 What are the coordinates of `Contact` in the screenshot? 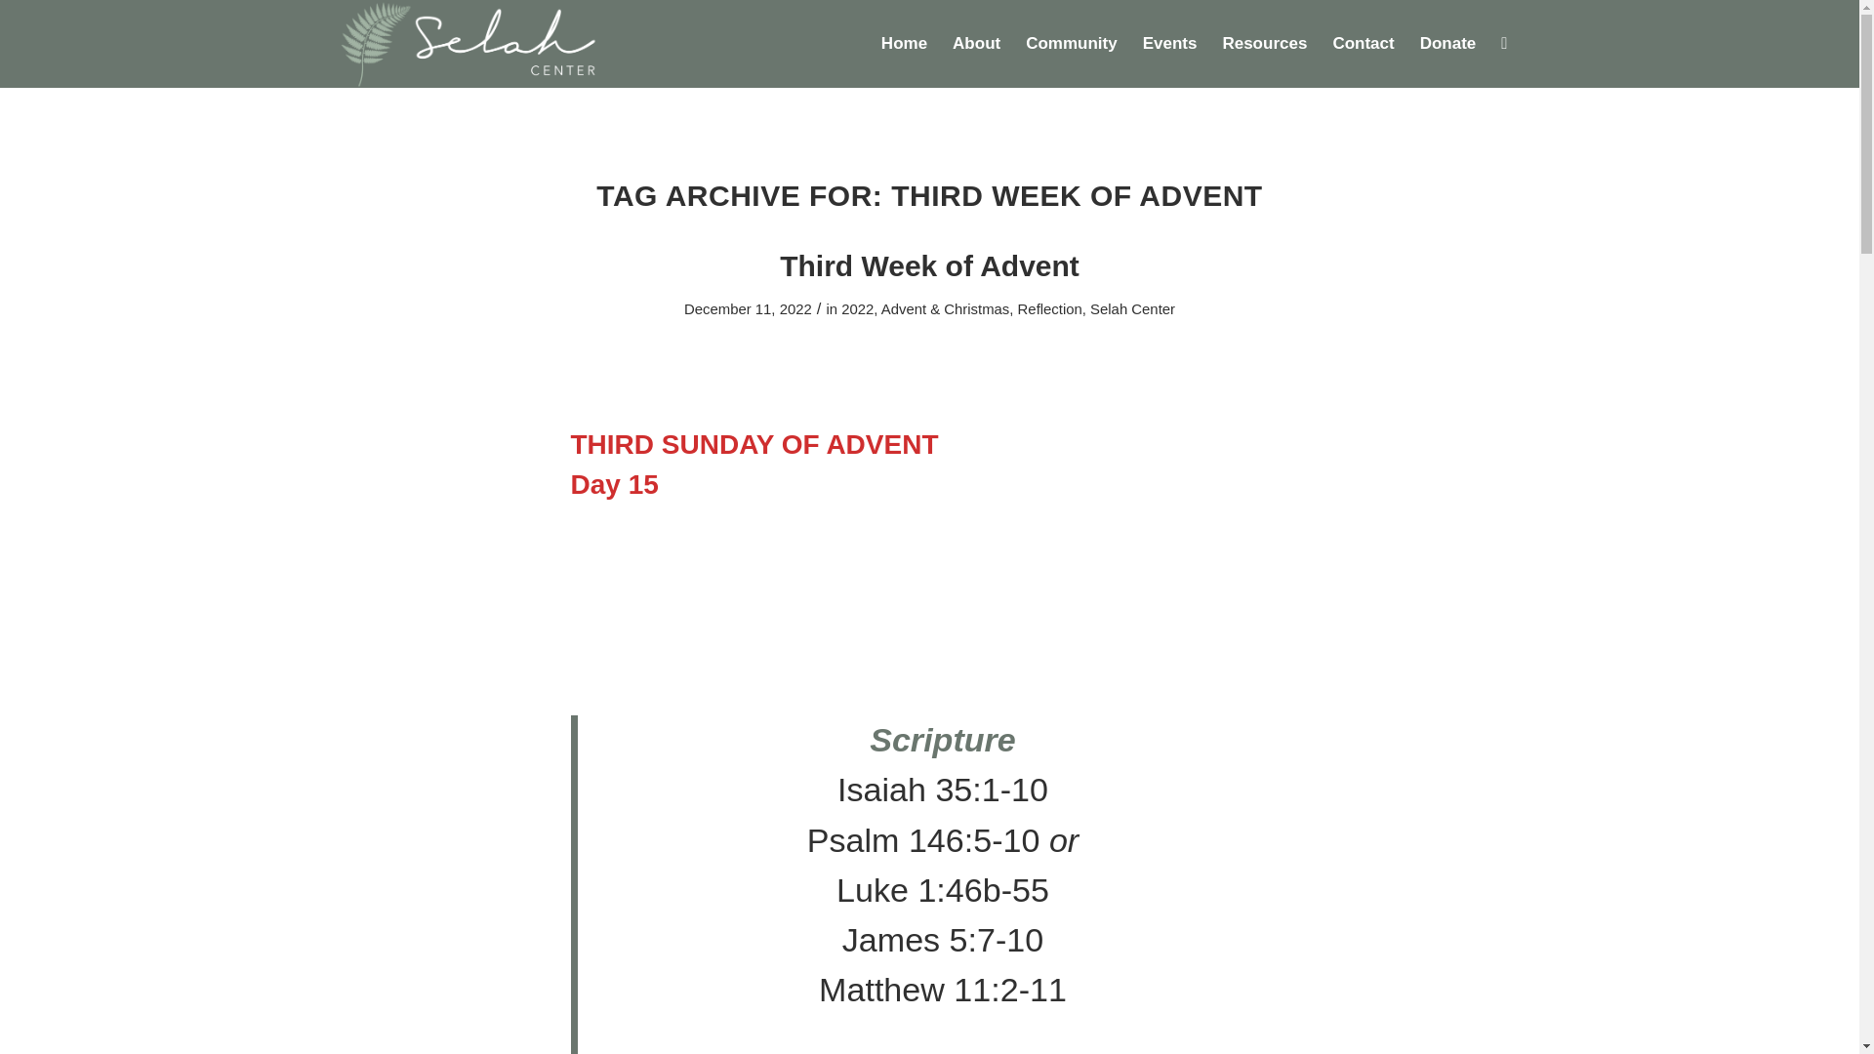 It's located at (1363, 43).